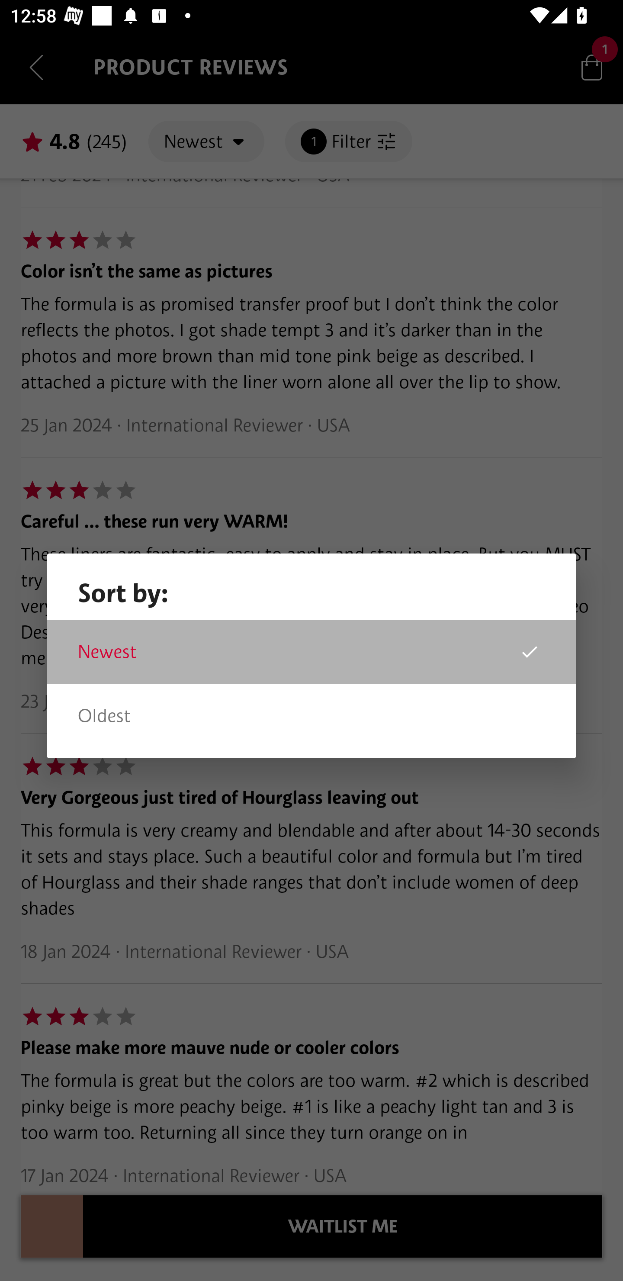  What do you see at coordinates (311, 652) in the screenshot?
I see `Newest` at bounding box center [311, 652].